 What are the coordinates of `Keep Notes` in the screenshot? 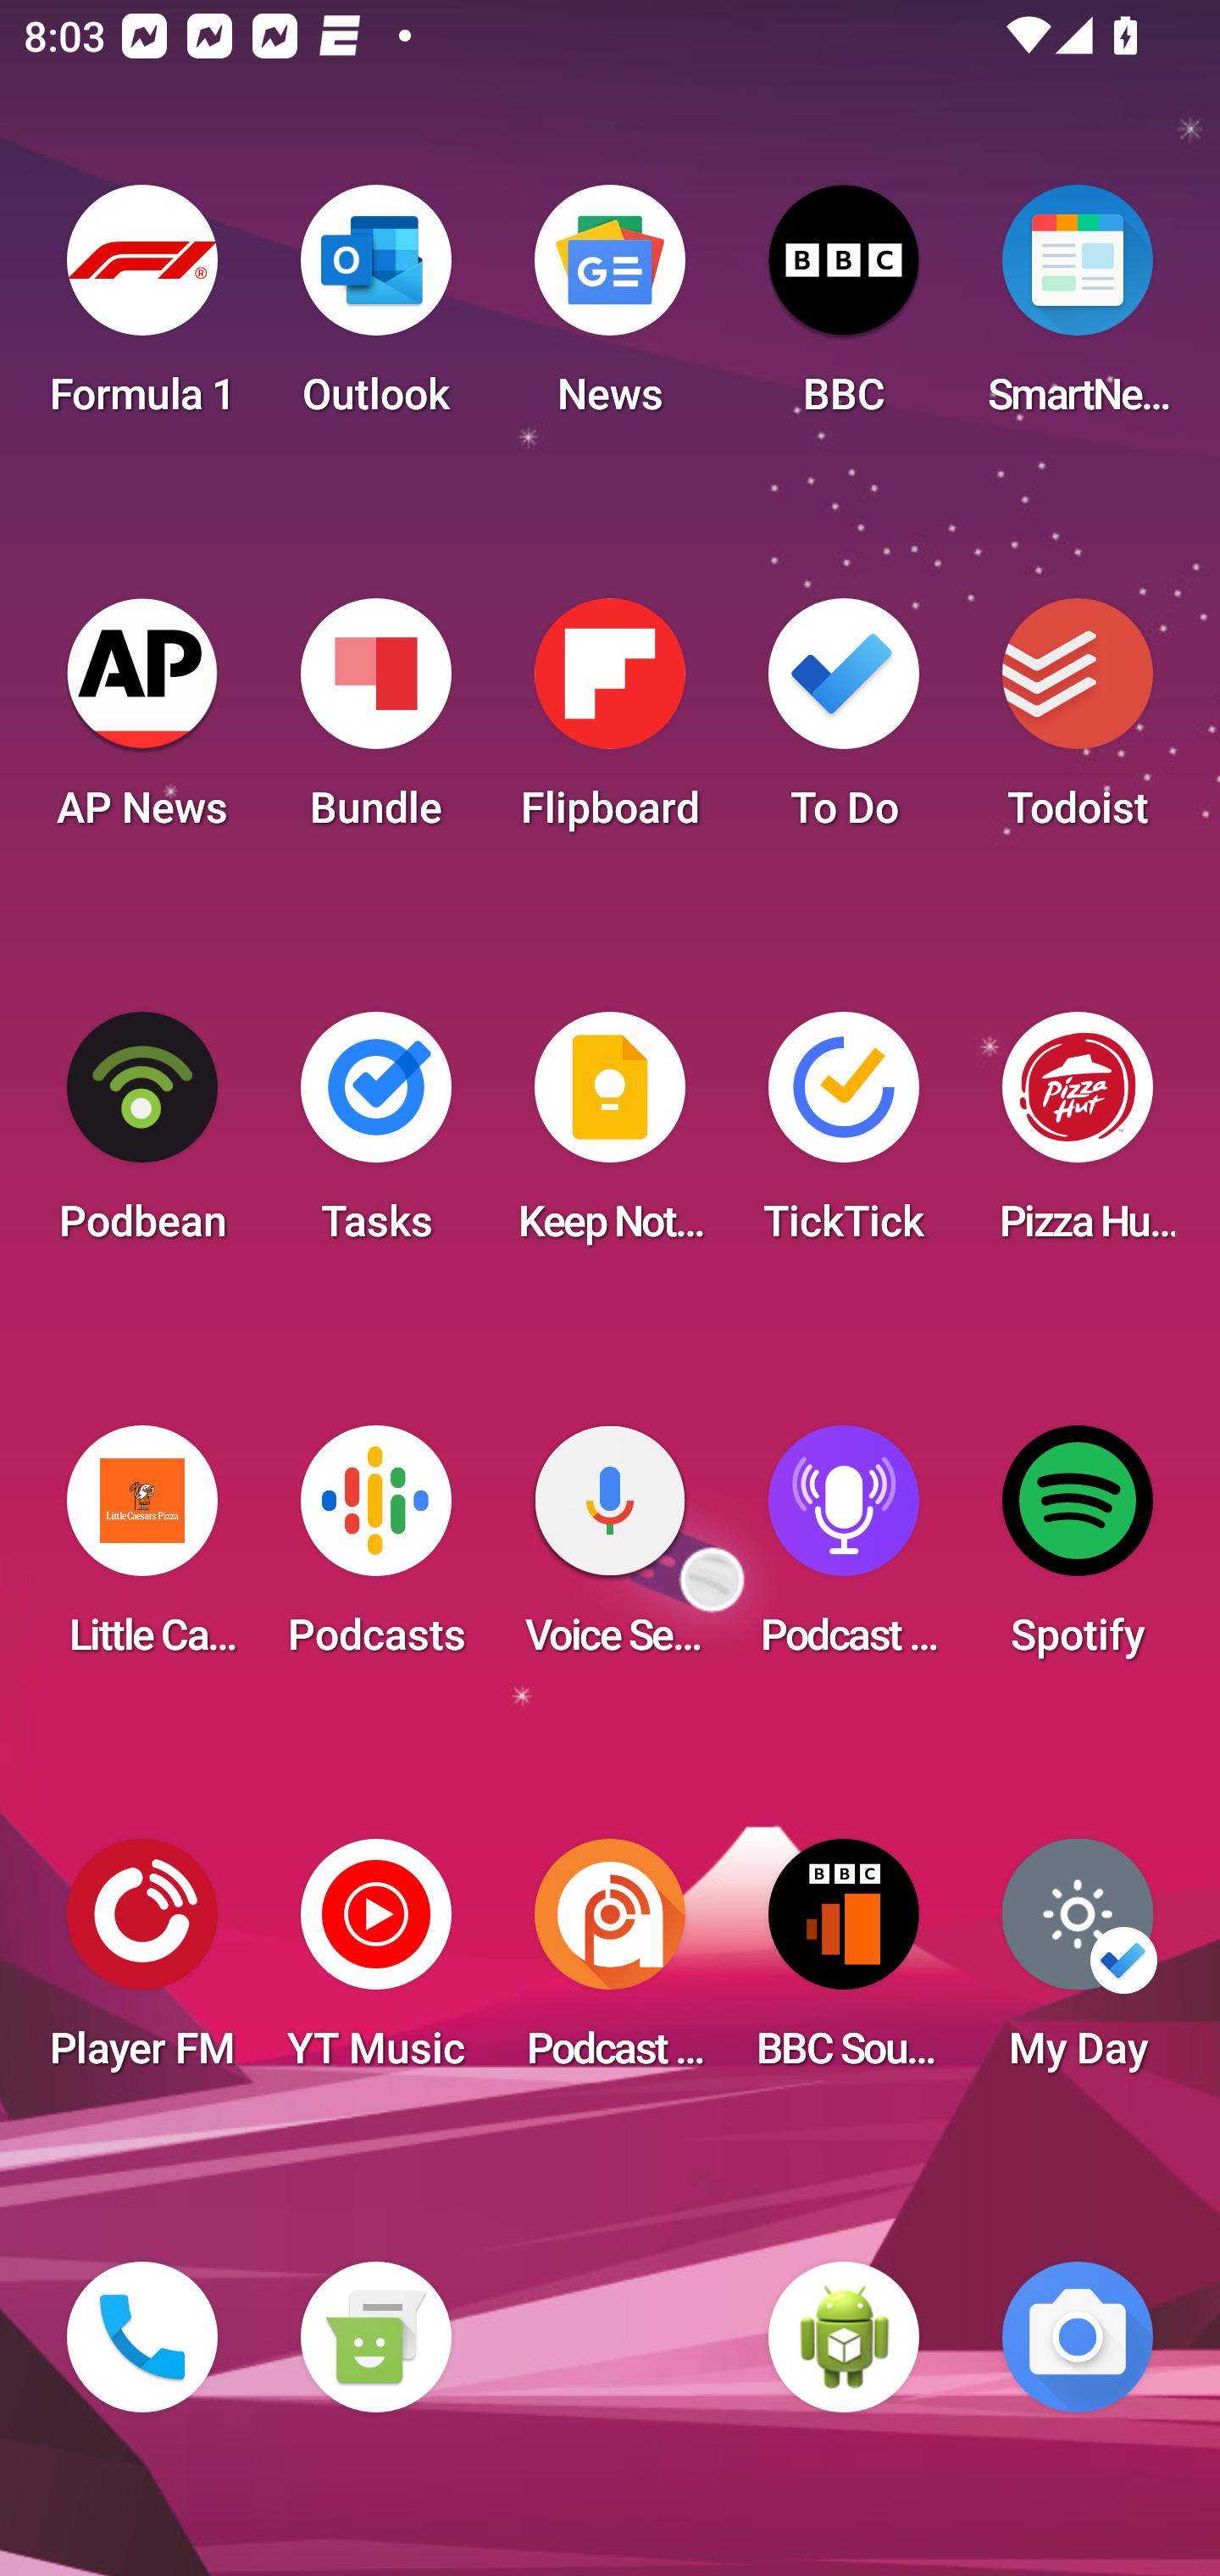 It's located at (610, 1137).